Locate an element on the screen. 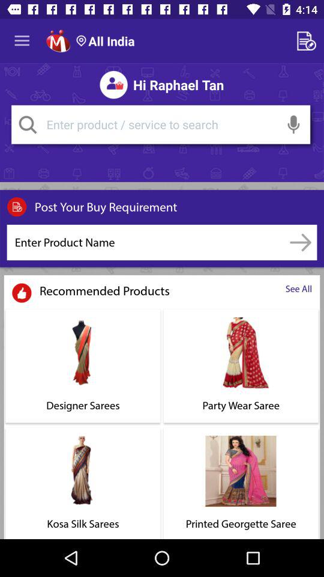 The height and width of the screenshot is (577, 324). click to the voice search is located at coordinates (294, 124).